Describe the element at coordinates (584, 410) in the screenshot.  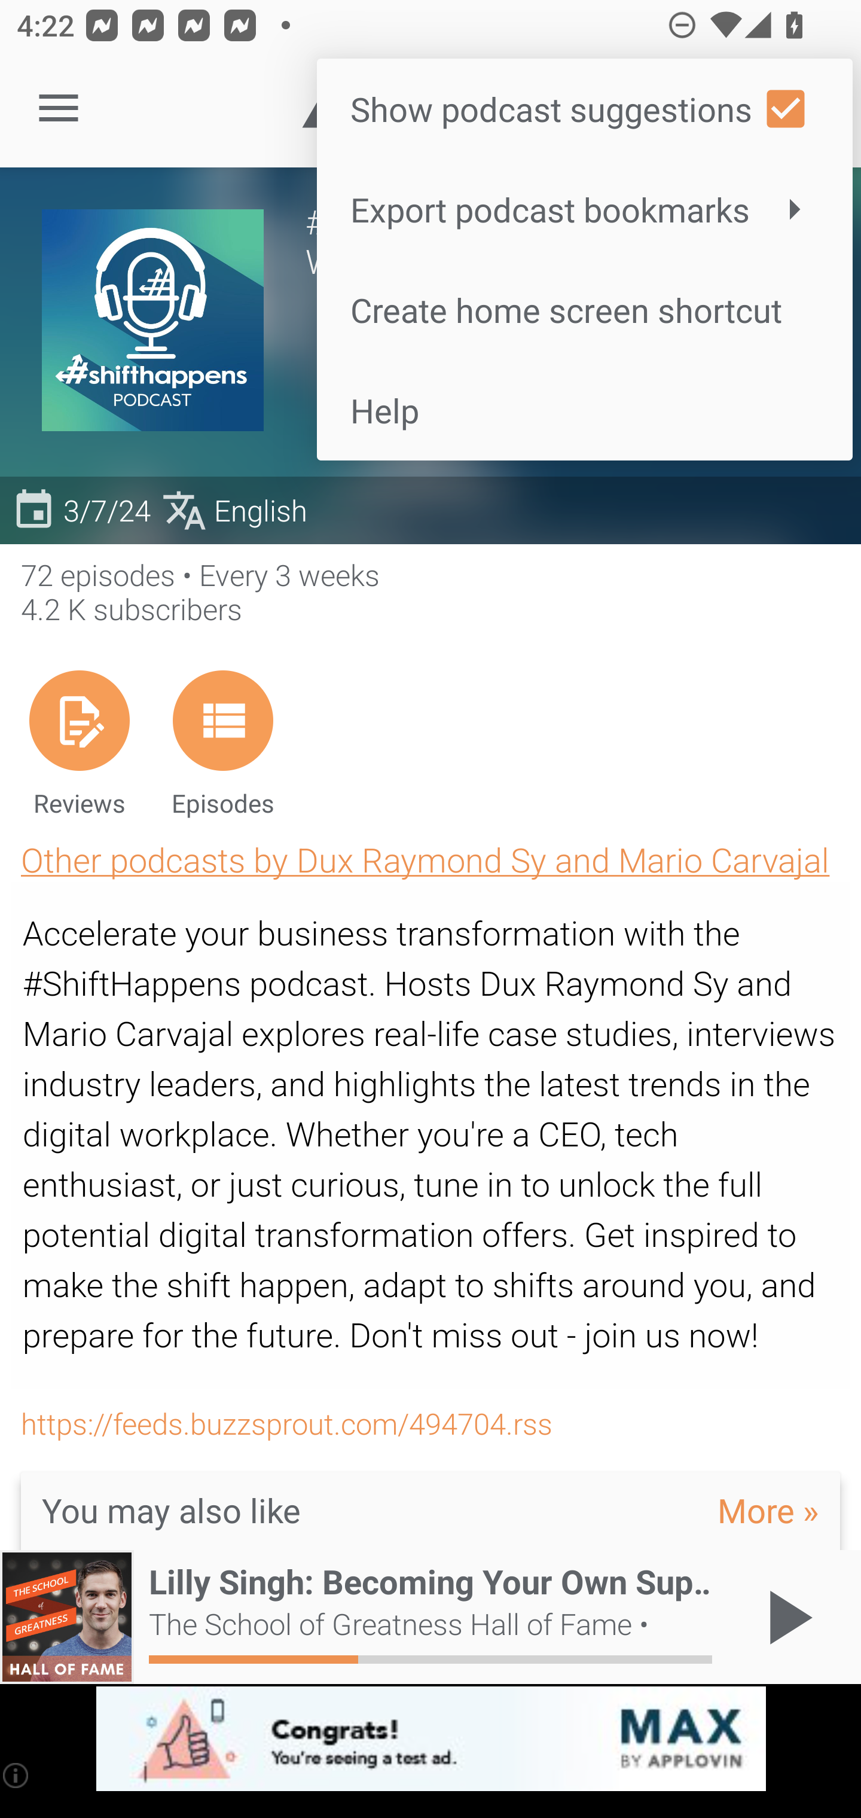
I see `Help` at that location.